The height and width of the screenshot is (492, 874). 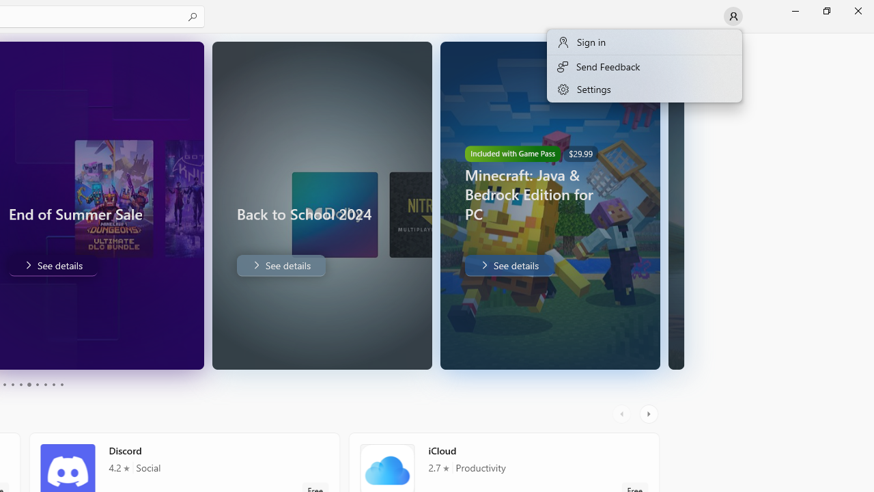 What do you see at coordinates (29, 384) in the screenshot?
I see `Page 6` at bounding box center [29, 384].